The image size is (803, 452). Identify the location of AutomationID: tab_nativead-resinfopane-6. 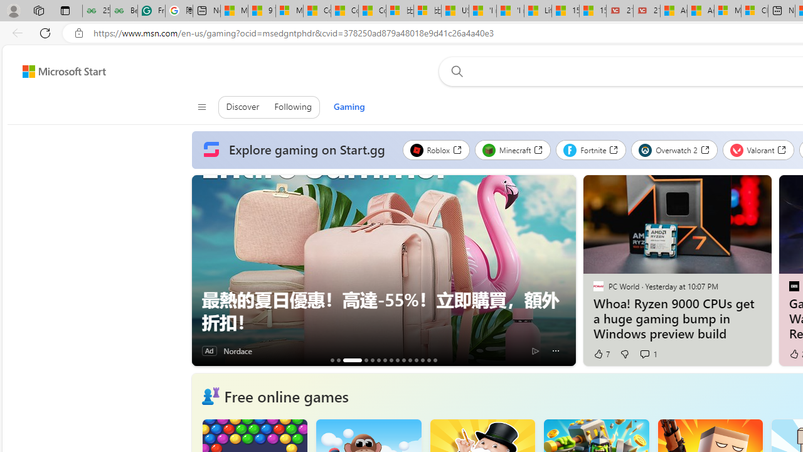
(378, 360).